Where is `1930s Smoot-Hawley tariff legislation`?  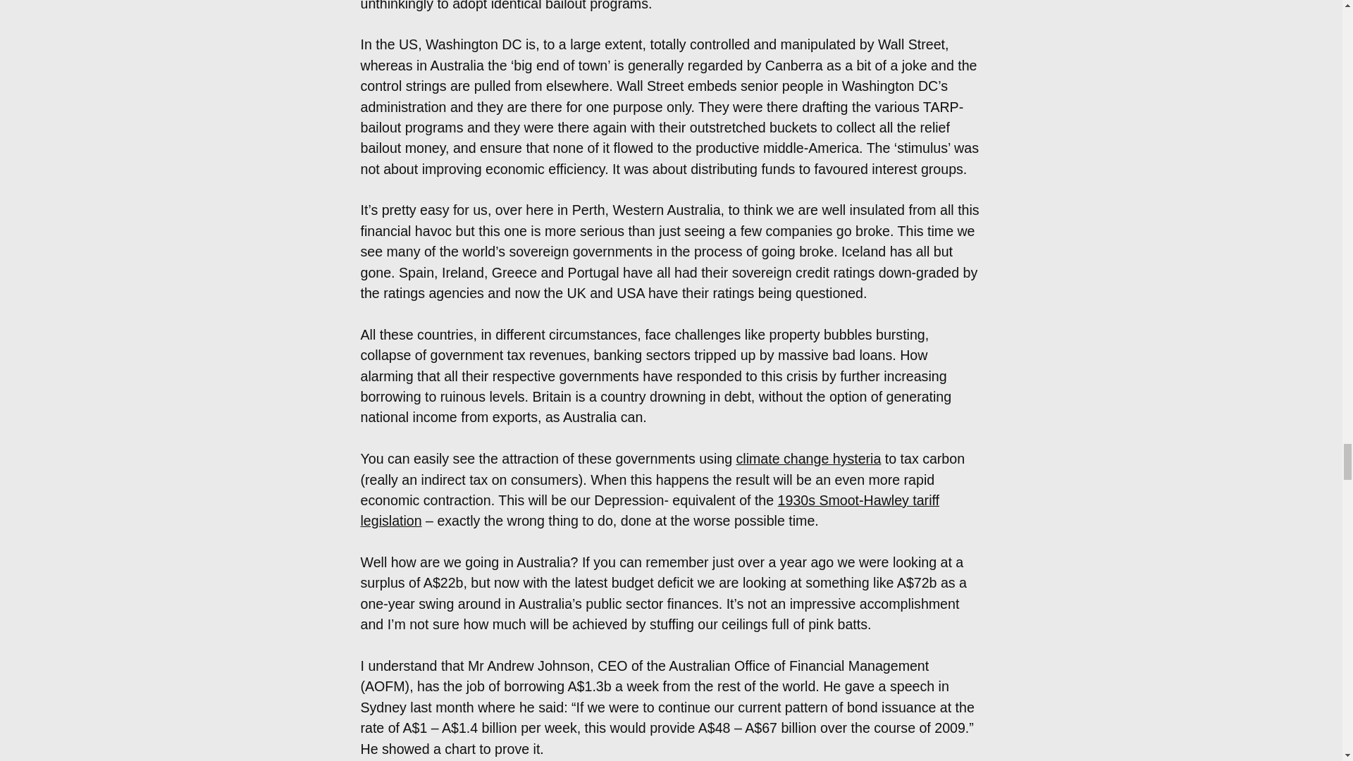 1930s Smoot-Hawley tariff legislation is located at coordinates (650, 510).